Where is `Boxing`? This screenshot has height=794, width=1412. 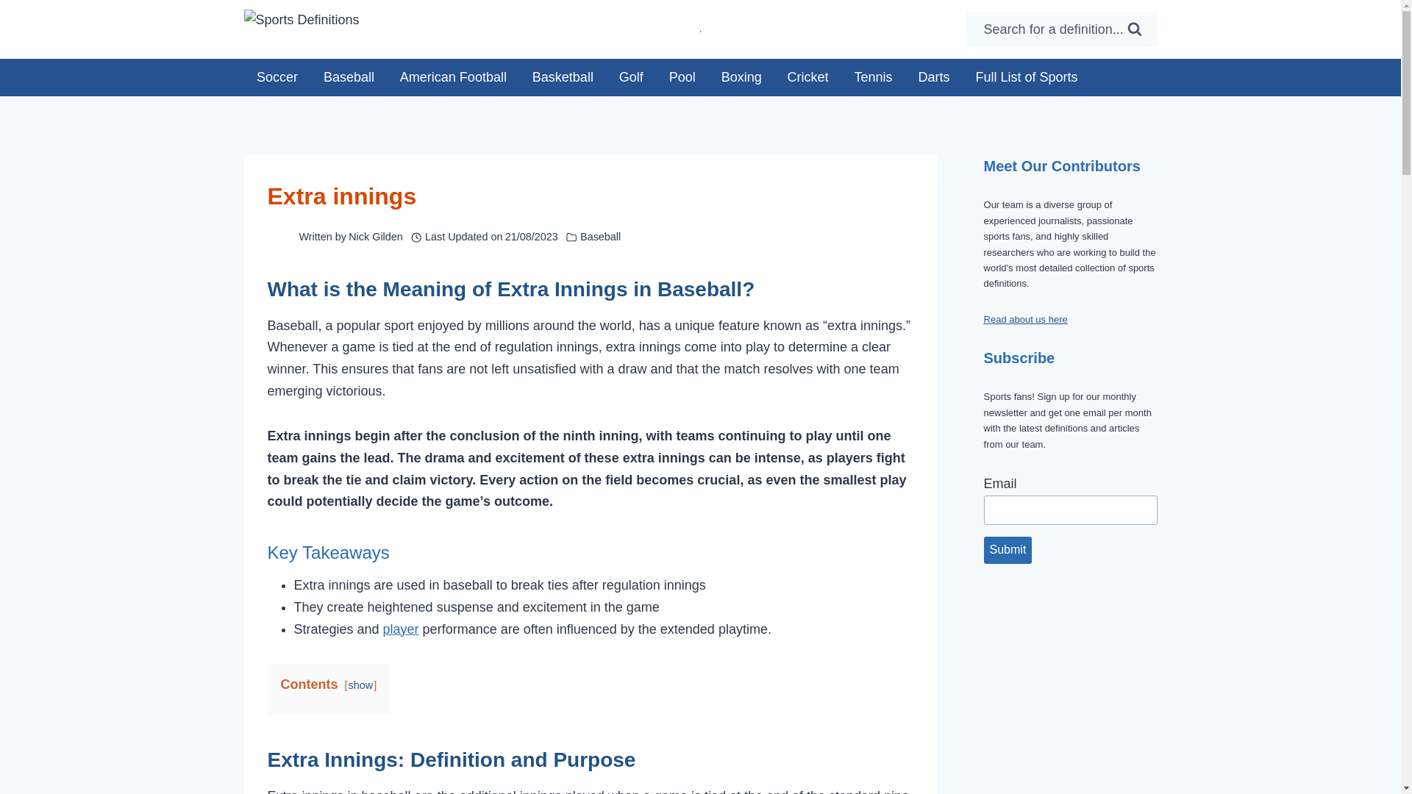 Boxing is located at coordinates (741, 76).